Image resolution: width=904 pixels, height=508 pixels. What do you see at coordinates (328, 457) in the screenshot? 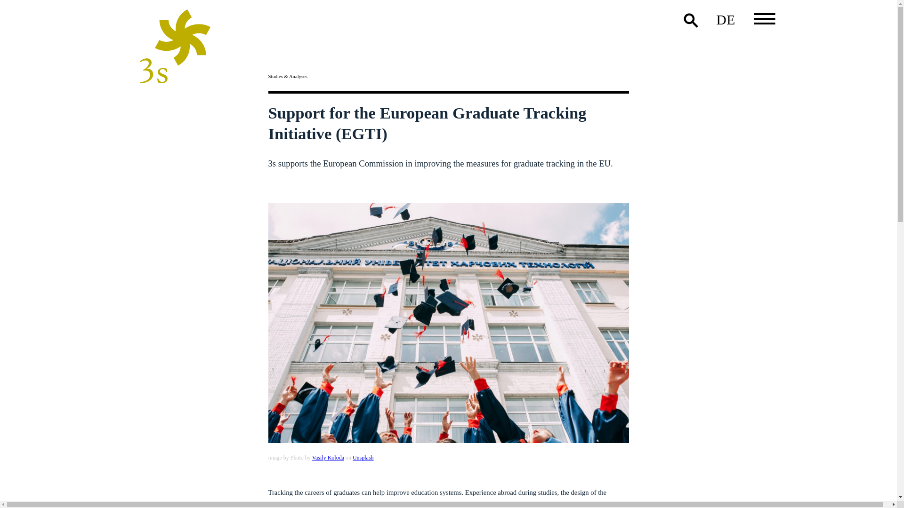
I see `Vasily Koloda` at bounding box center [328, 457].